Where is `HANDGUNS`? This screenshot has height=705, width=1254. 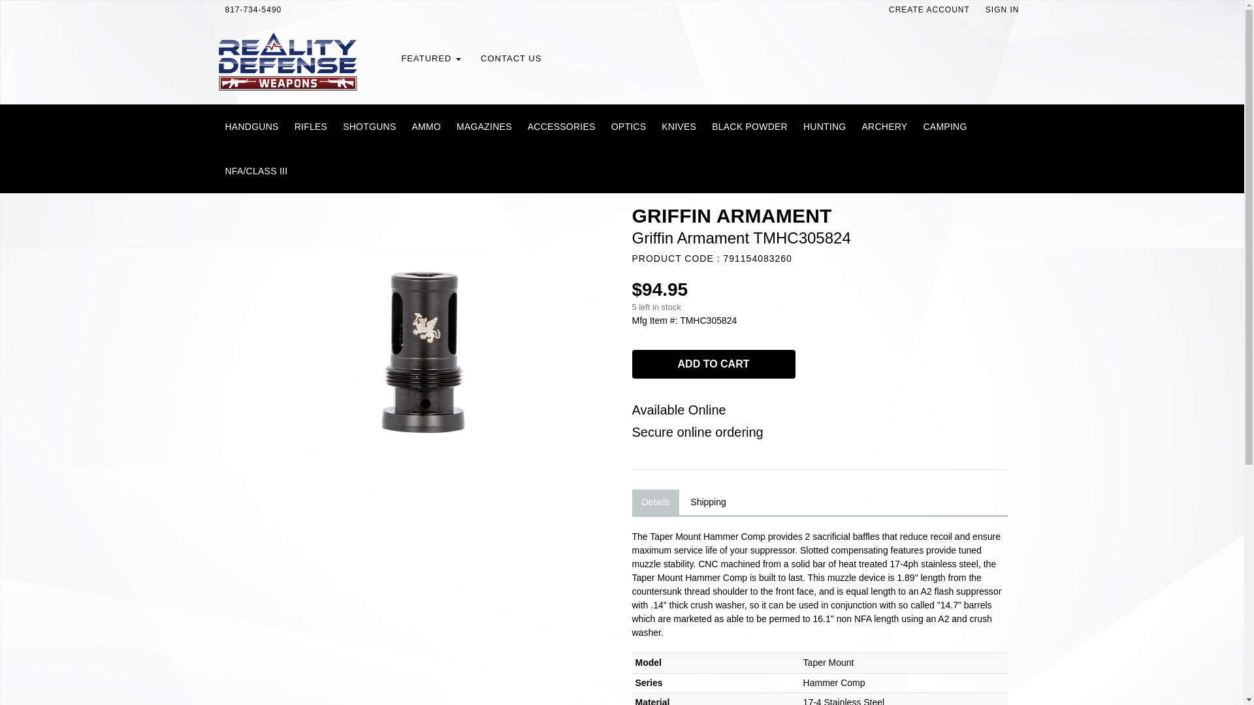 HANDGUNS is located at coordinates (251, 126).